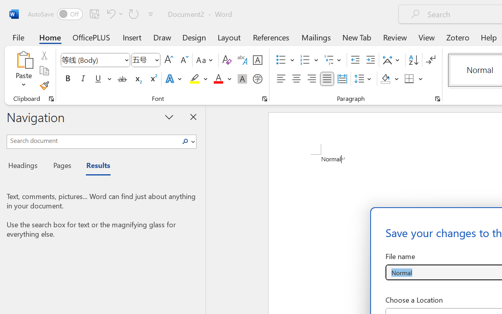 This screenshot has width=502, height=314. I want to click on Search, so click(185, 141).